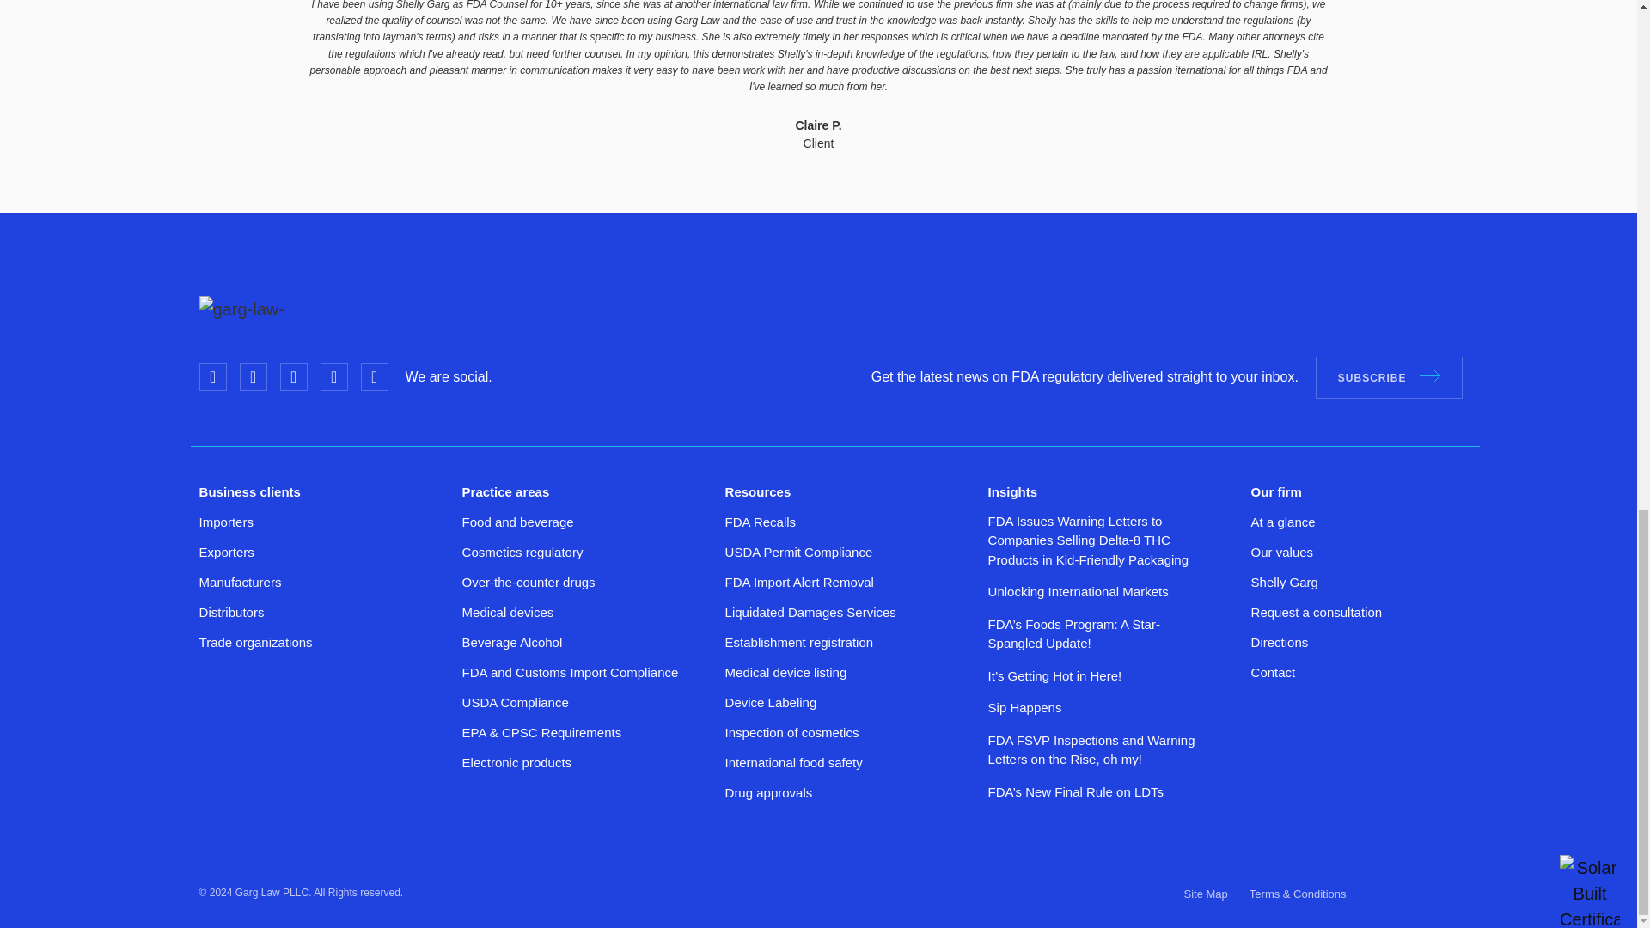 This screenshot has width=1650, height=928. Describe the element at coordinates (227, 521) in the screenshot. I see `Importers` at that location.